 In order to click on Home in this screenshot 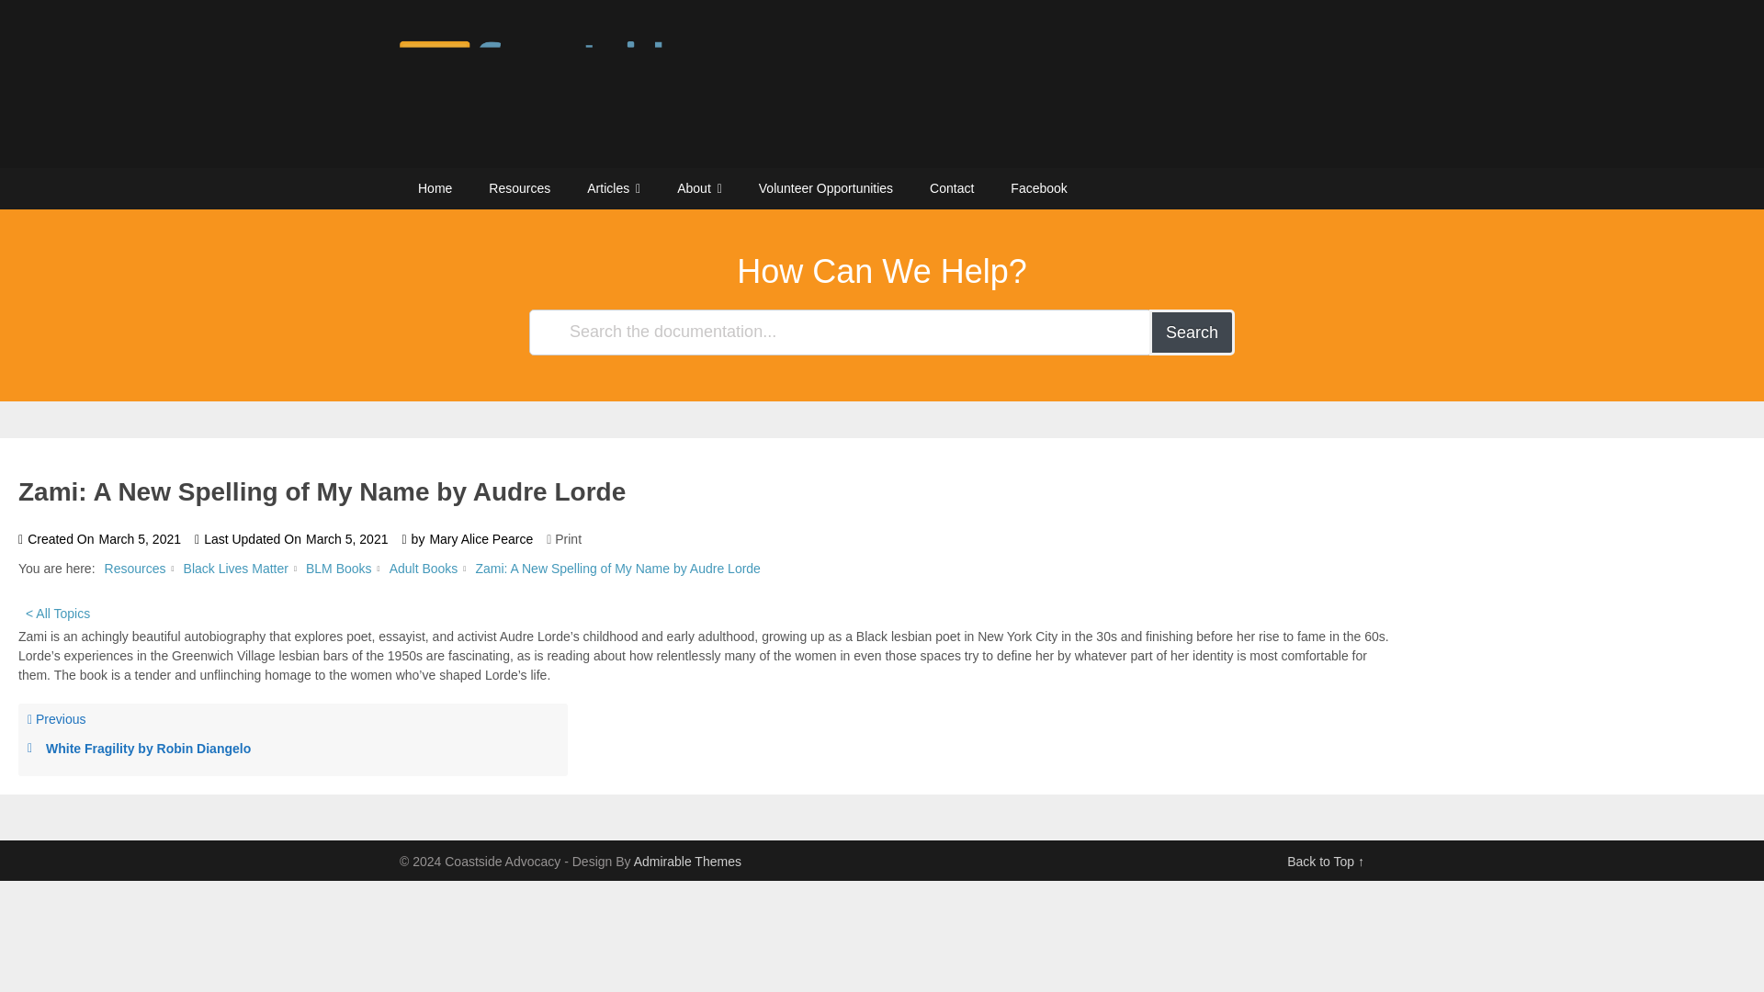, I will do `click(435, 187)`.